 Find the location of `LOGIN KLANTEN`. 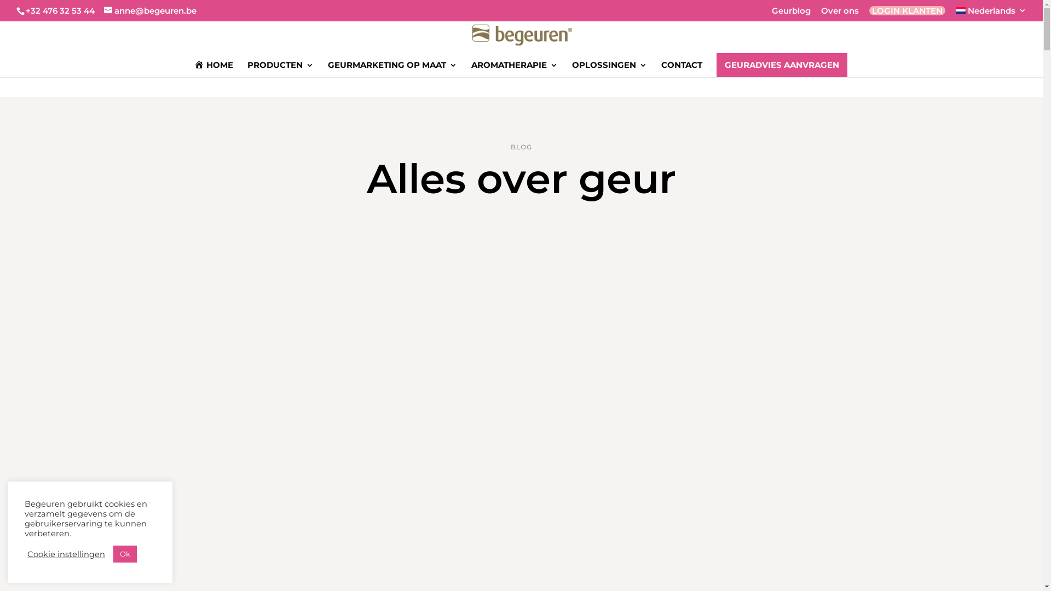

LOGIN KLANTEN is located at coordinates (908, 11).